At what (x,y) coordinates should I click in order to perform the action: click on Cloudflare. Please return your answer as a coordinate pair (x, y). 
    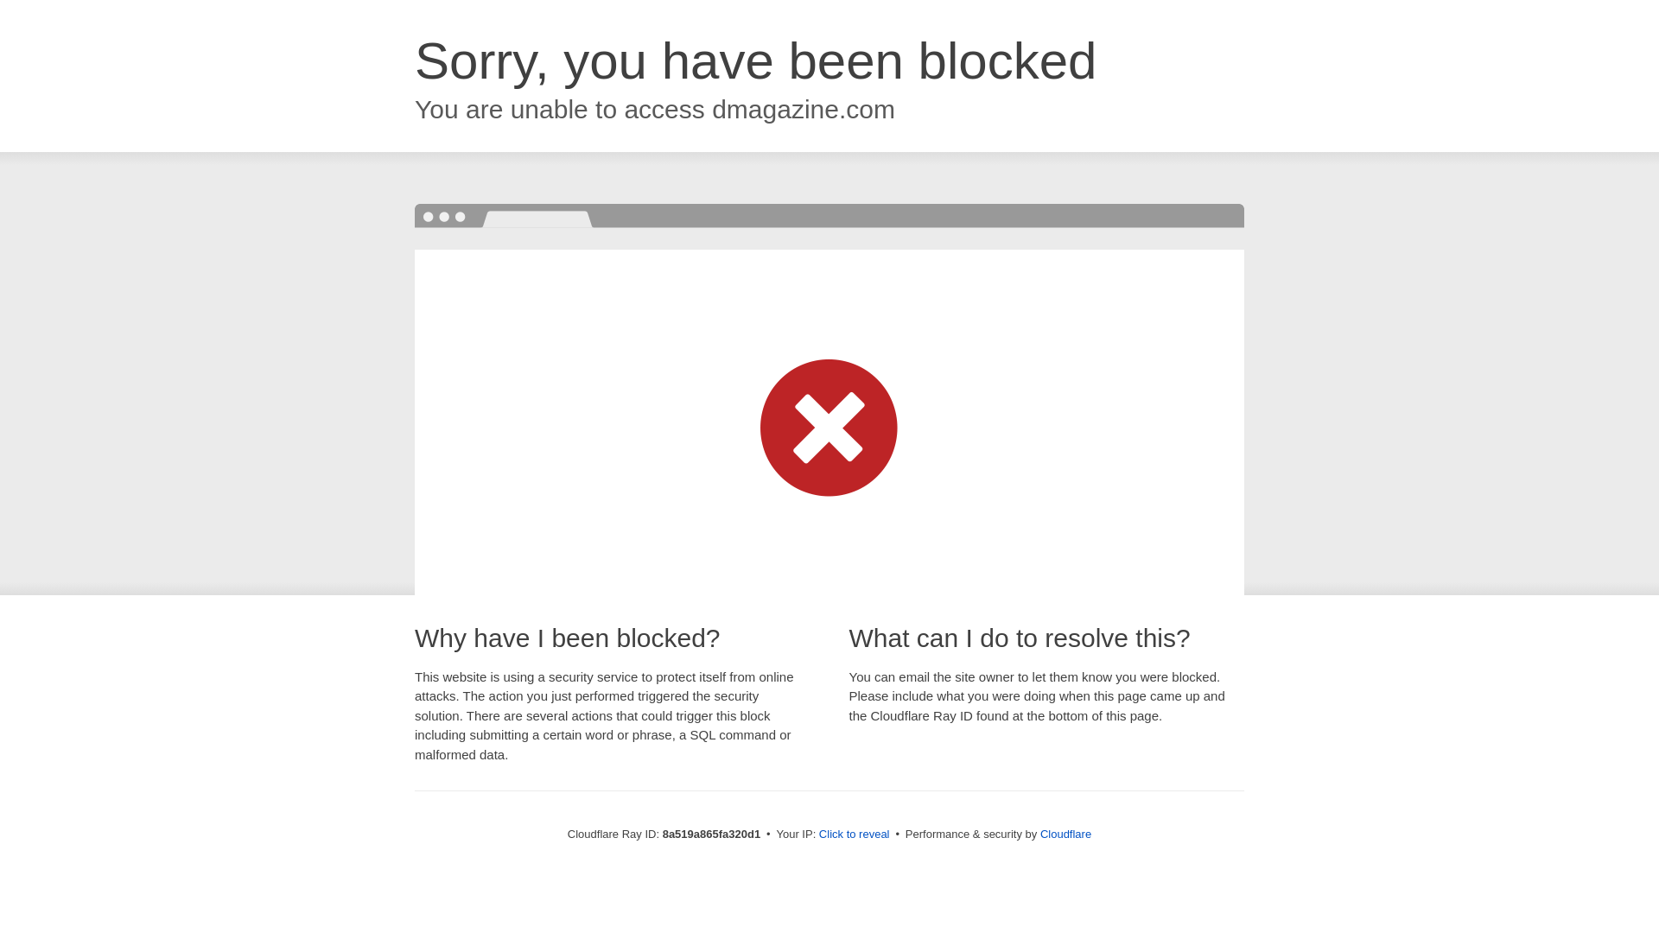
    Looking at the image, I should click on (1065, 834).